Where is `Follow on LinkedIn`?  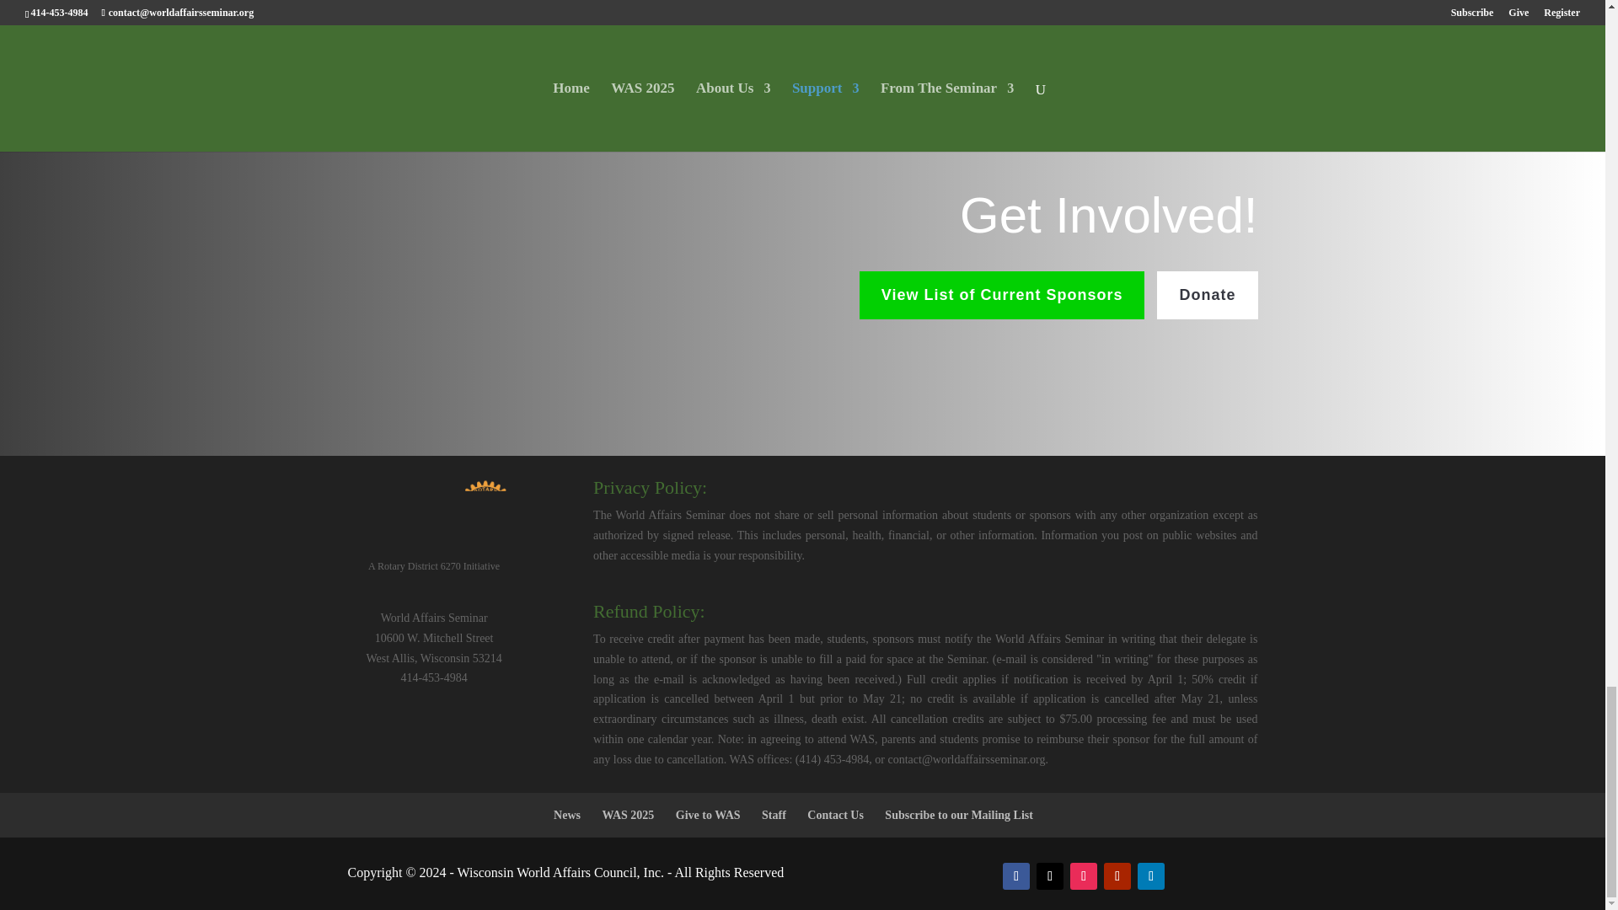
Follow on LinkedIn is located at coordinates (1151, 876).